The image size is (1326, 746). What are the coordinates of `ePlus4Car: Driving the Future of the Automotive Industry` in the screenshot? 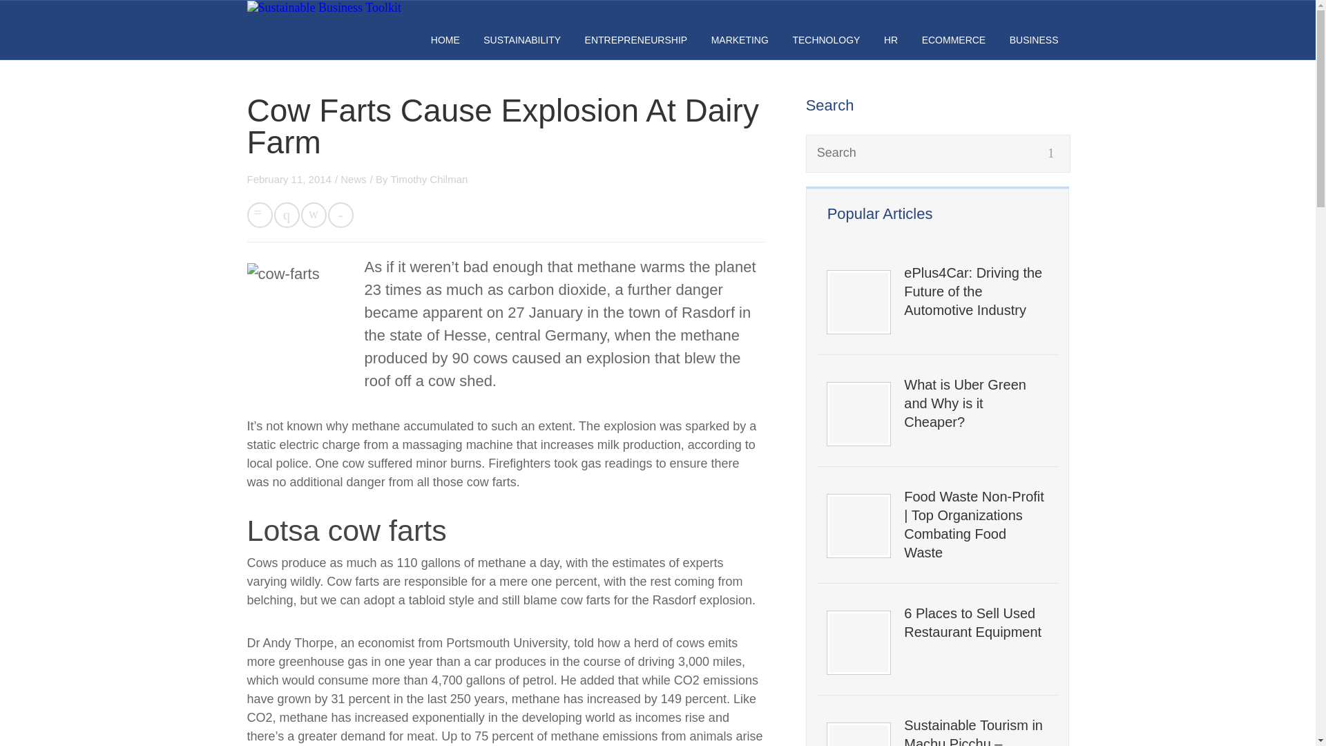 It's located at (975, 291).